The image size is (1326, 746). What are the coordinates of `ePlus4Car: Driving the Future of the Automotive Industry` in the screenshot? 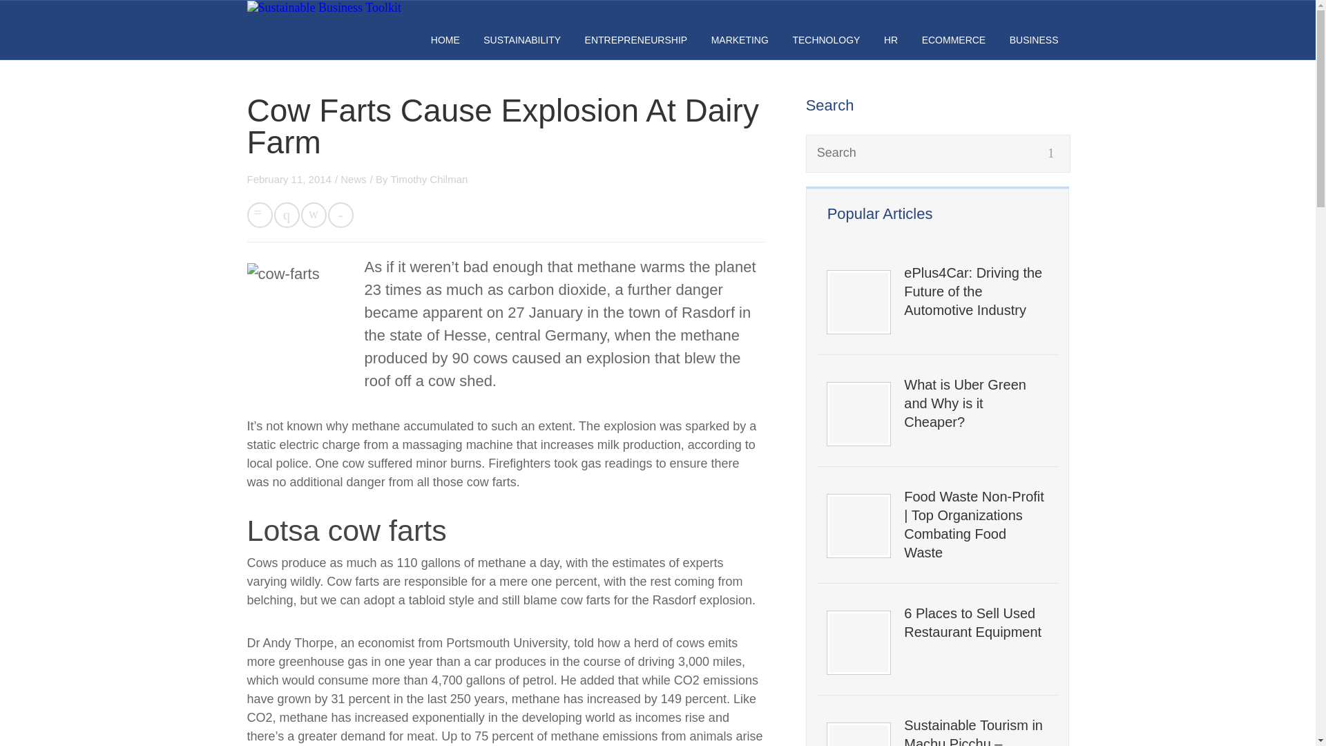 It's located at (975, 291).